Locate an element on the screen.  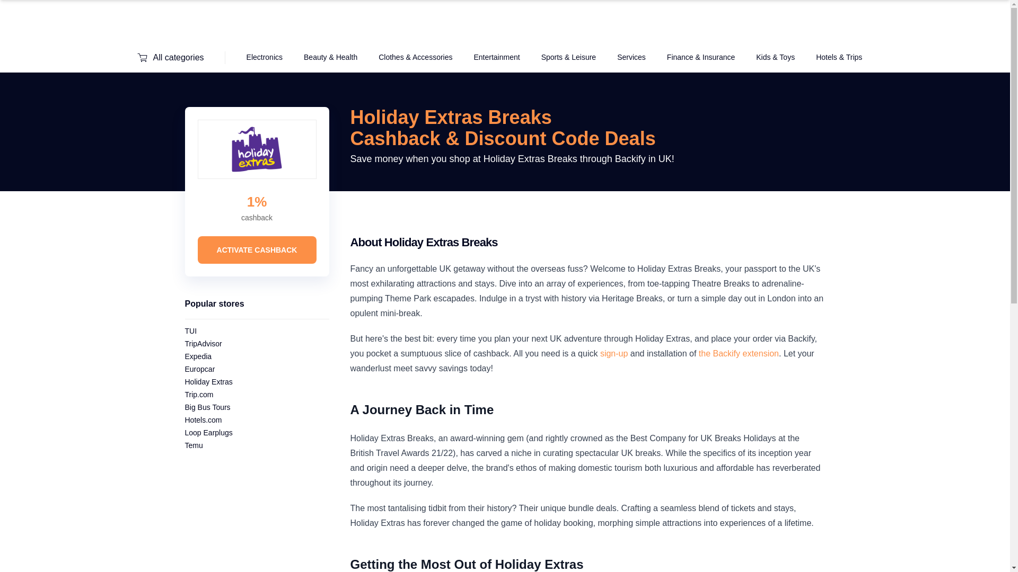
Entertainment is located at coordinates (496, 57).